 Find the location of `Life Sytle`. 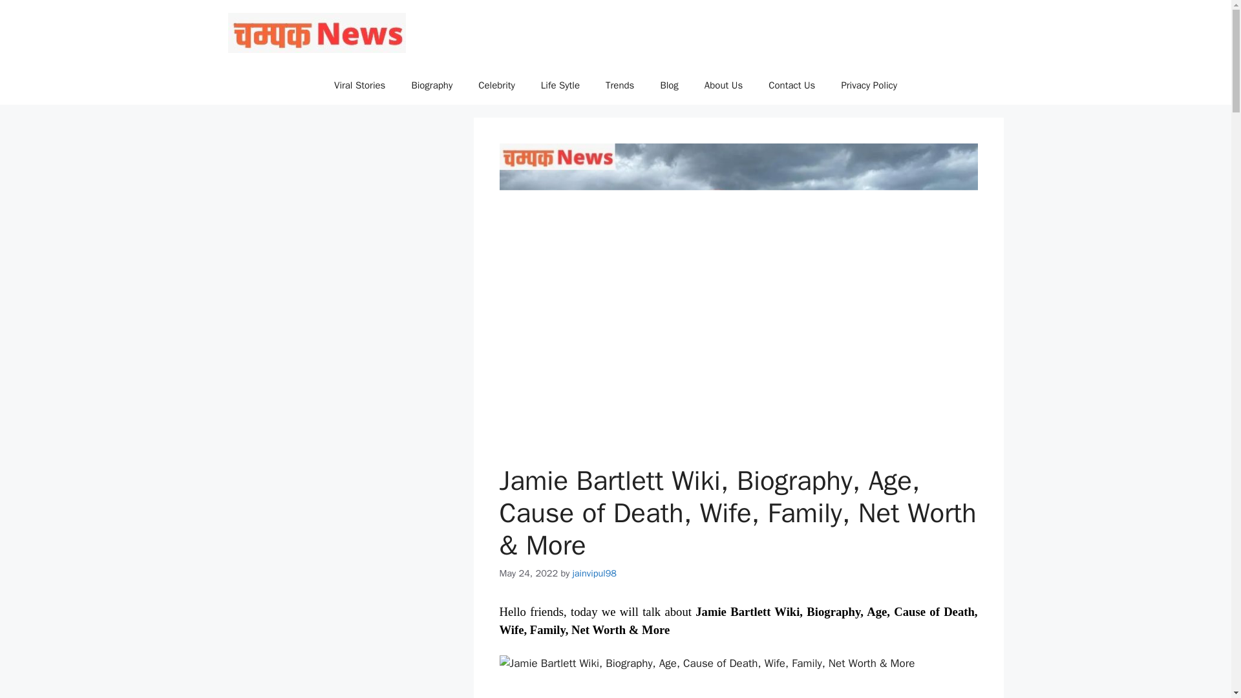

Life Sytle is located at coordinates (560, 85).